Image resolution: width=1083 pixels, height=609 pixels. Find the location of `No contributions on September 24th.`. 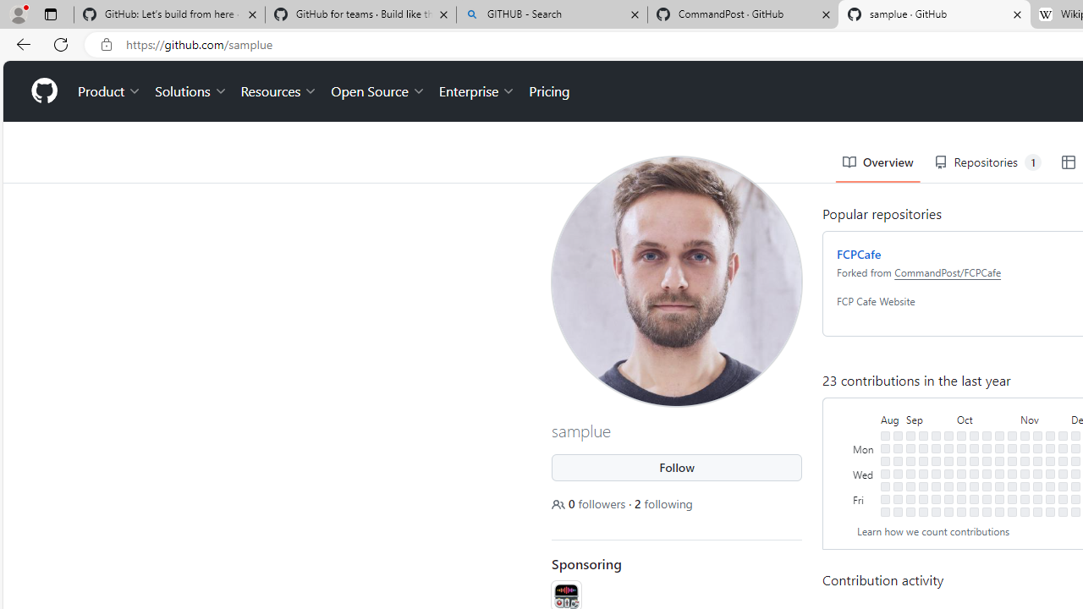

No contributions on September 24th. is located at coordinates (948, 436).